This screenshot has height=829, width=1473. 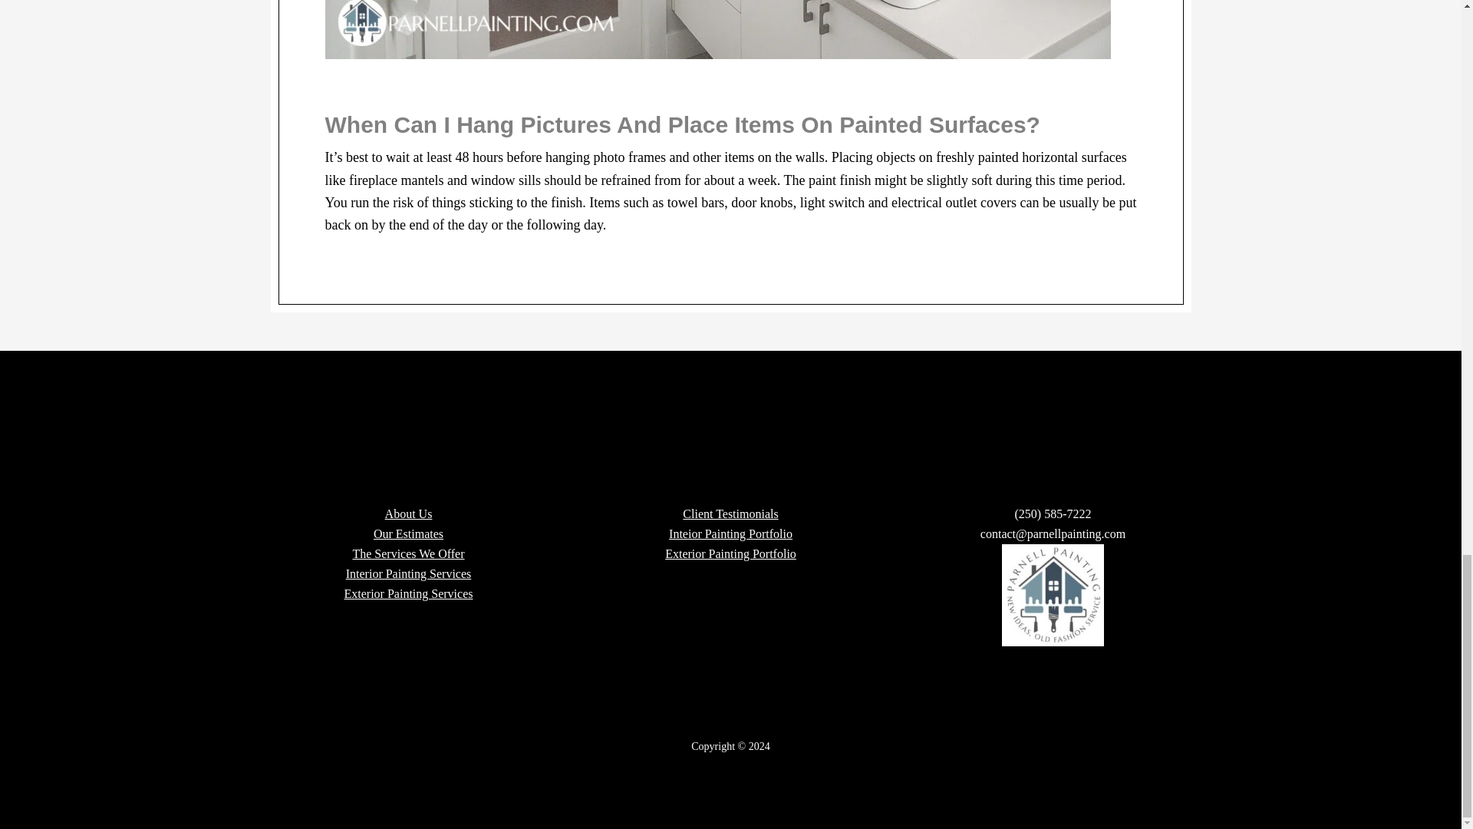 I want to click on Interior Painting Portfolio, so click(x=730, y=533).